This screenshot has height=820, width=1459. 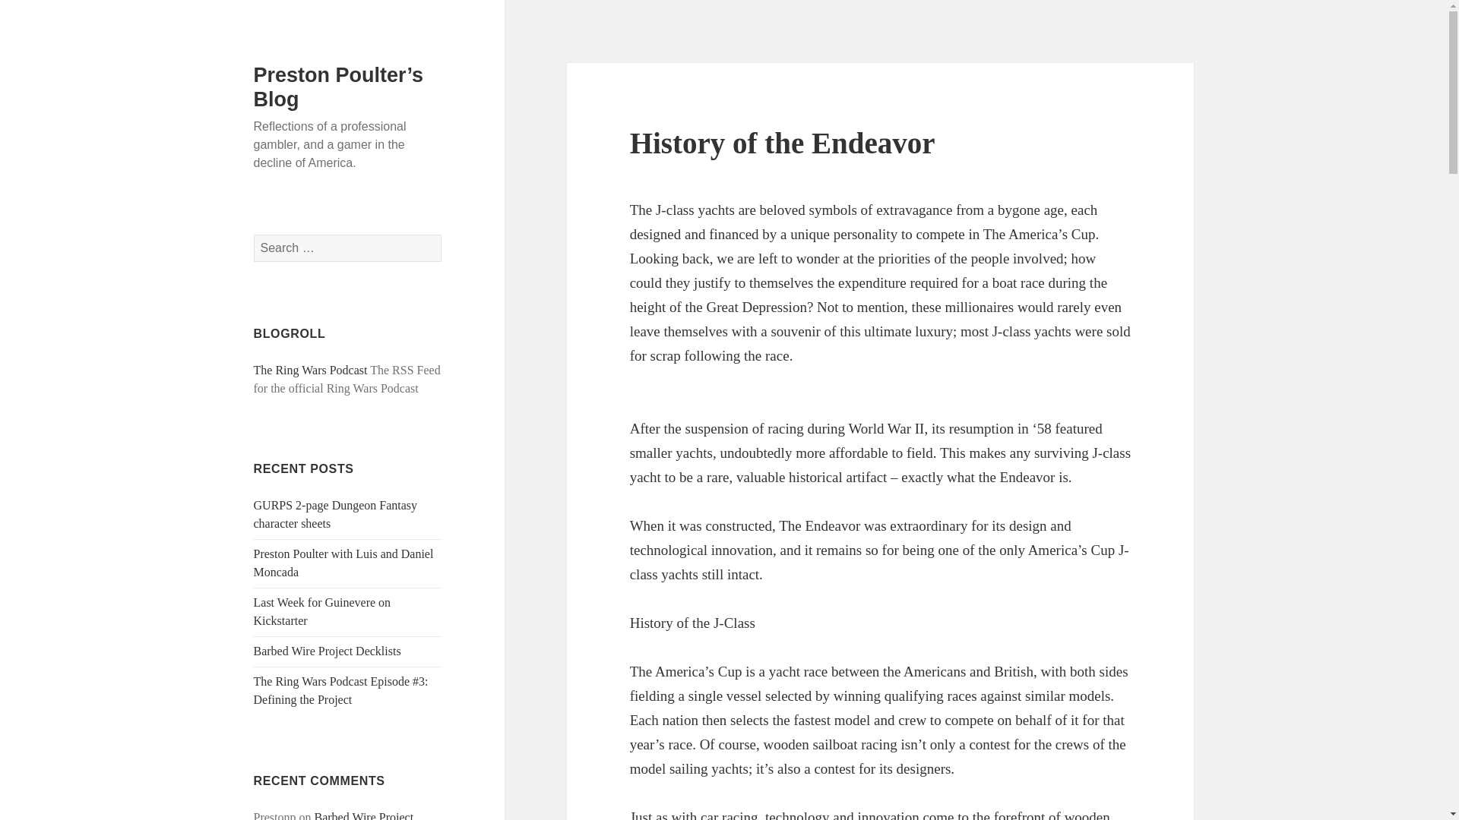 I want to click on Last Week for Guinevere on Kickstarter, so click(x=322, y=612).